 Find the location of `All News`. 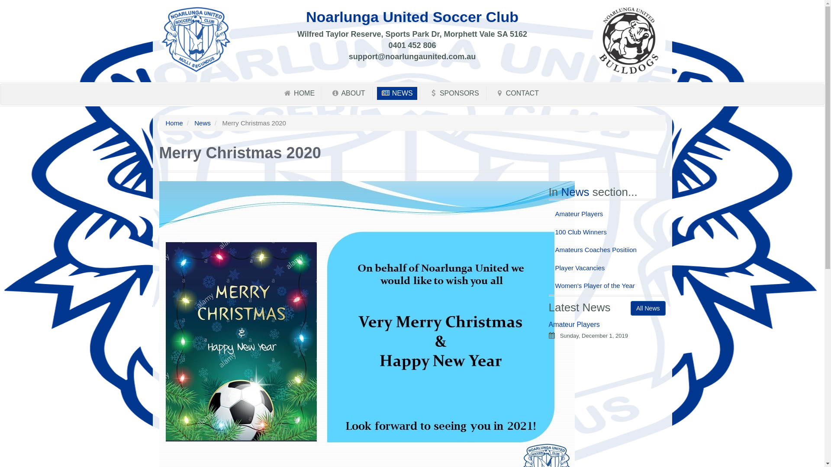

All News is located at coordinates (648, 308).